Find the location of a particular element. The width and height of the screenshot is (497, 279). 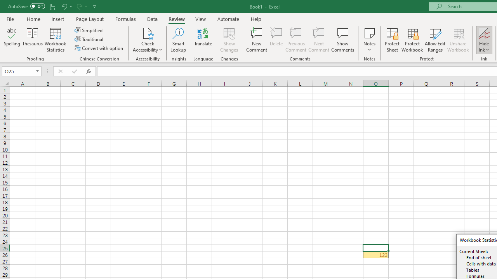

Traditional is located at coordinates (89, 40).